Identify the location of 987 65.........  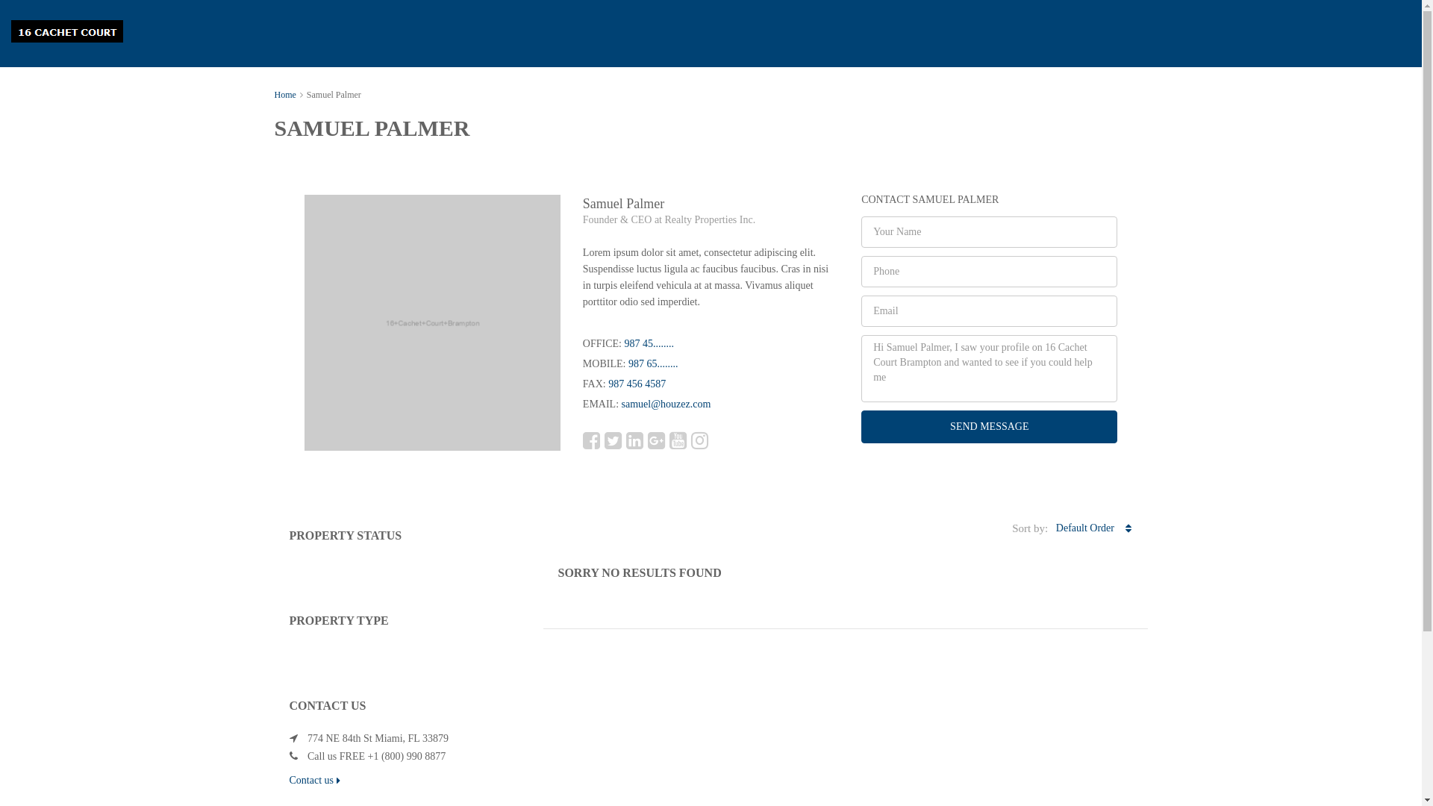
(654, 364).